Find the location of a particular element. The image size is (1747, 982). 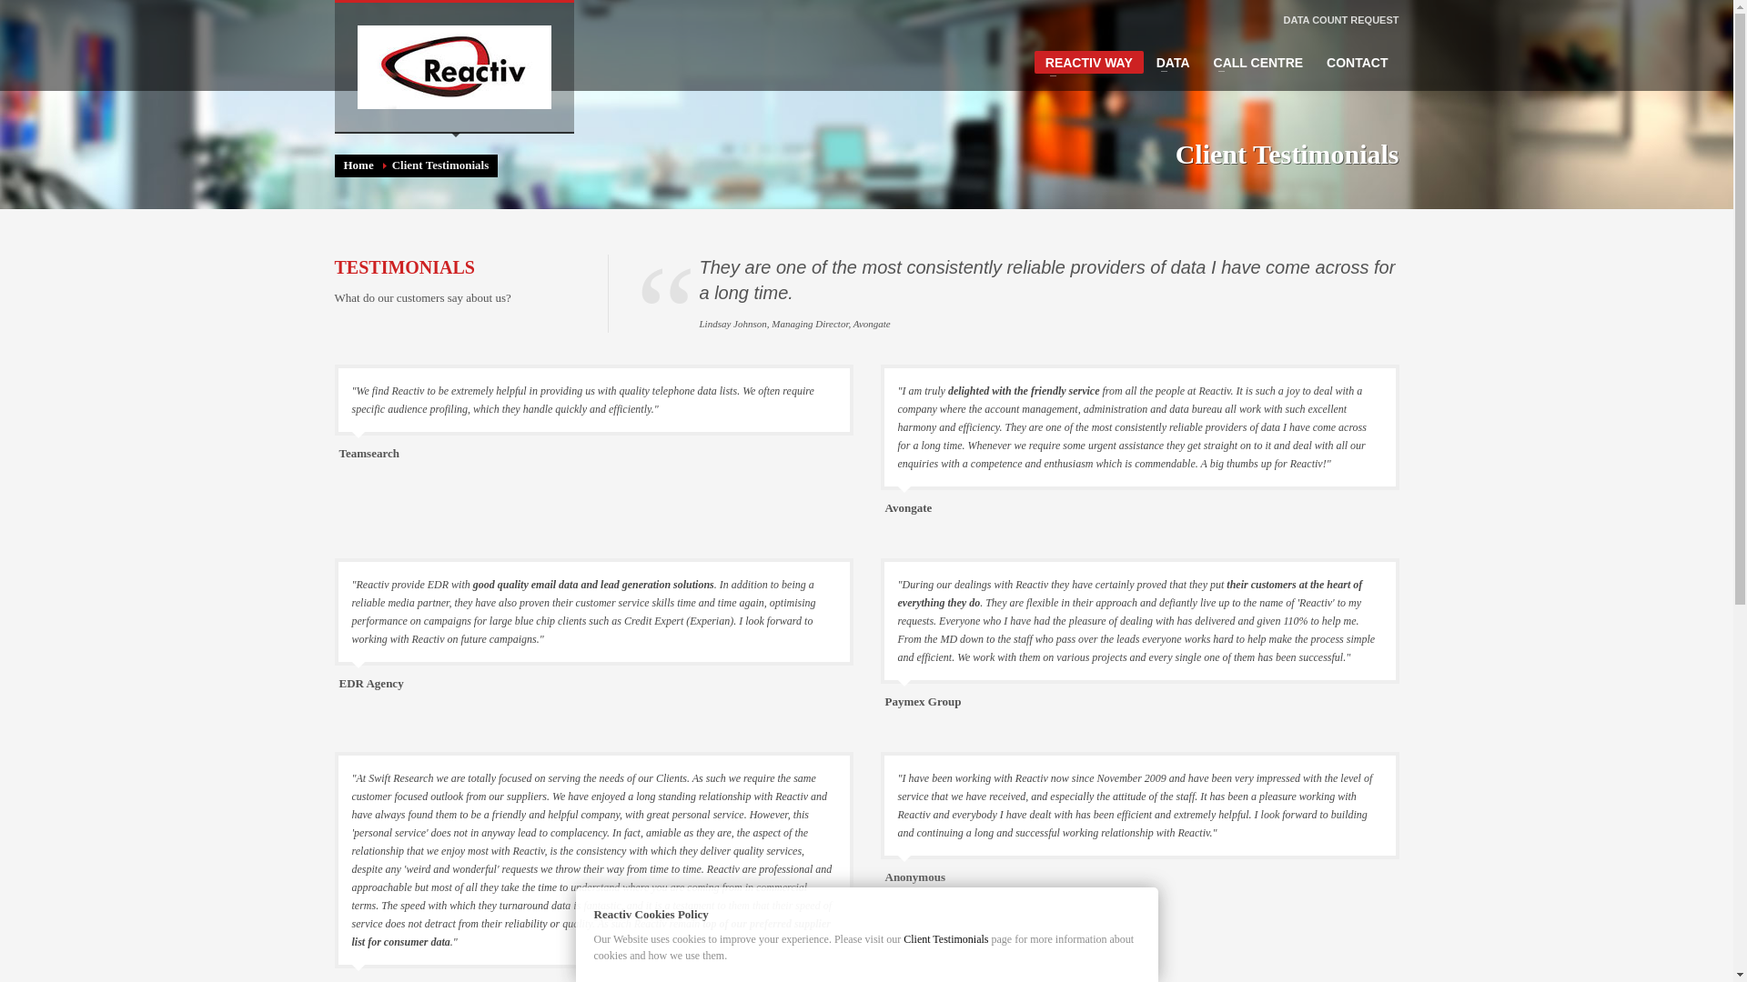

DATA COUNT REQUEST is located at coordinates (1341, 19).